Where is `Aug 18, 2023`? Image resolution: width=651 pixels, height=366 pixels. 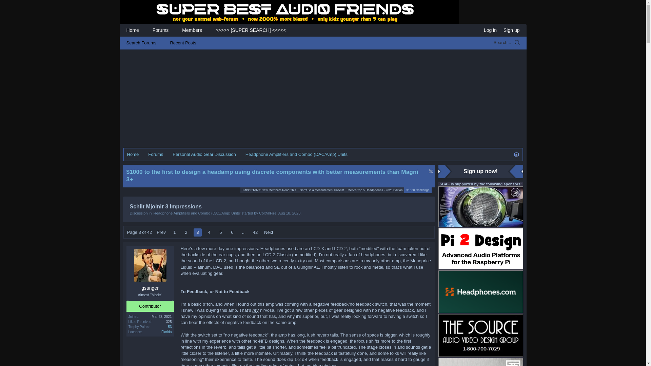 Aug 18, 2023 is located at coordinates (321, 190).